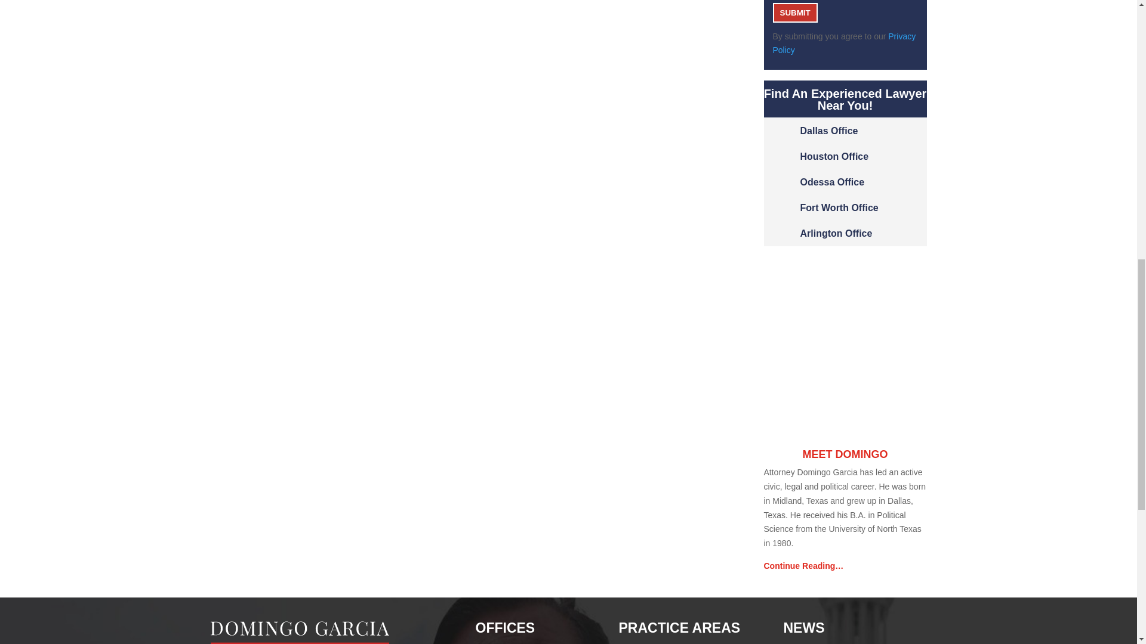 The image size is (1146, 644). Describe the element at coordinates (844, 43) in the screenshot. I see `Privacy Policy` at that location.